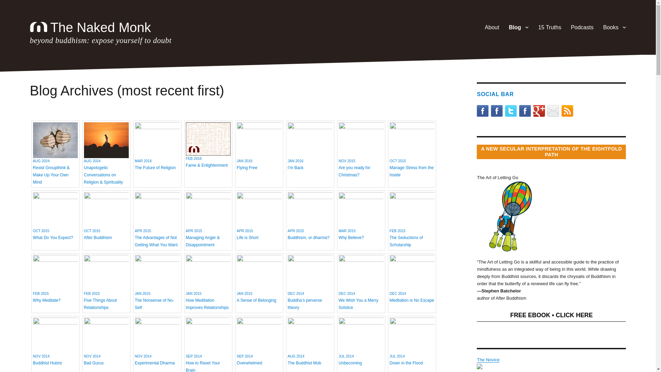  Describe the element at coordinates (582, 27) in the screenshot. I see `About` at that location.